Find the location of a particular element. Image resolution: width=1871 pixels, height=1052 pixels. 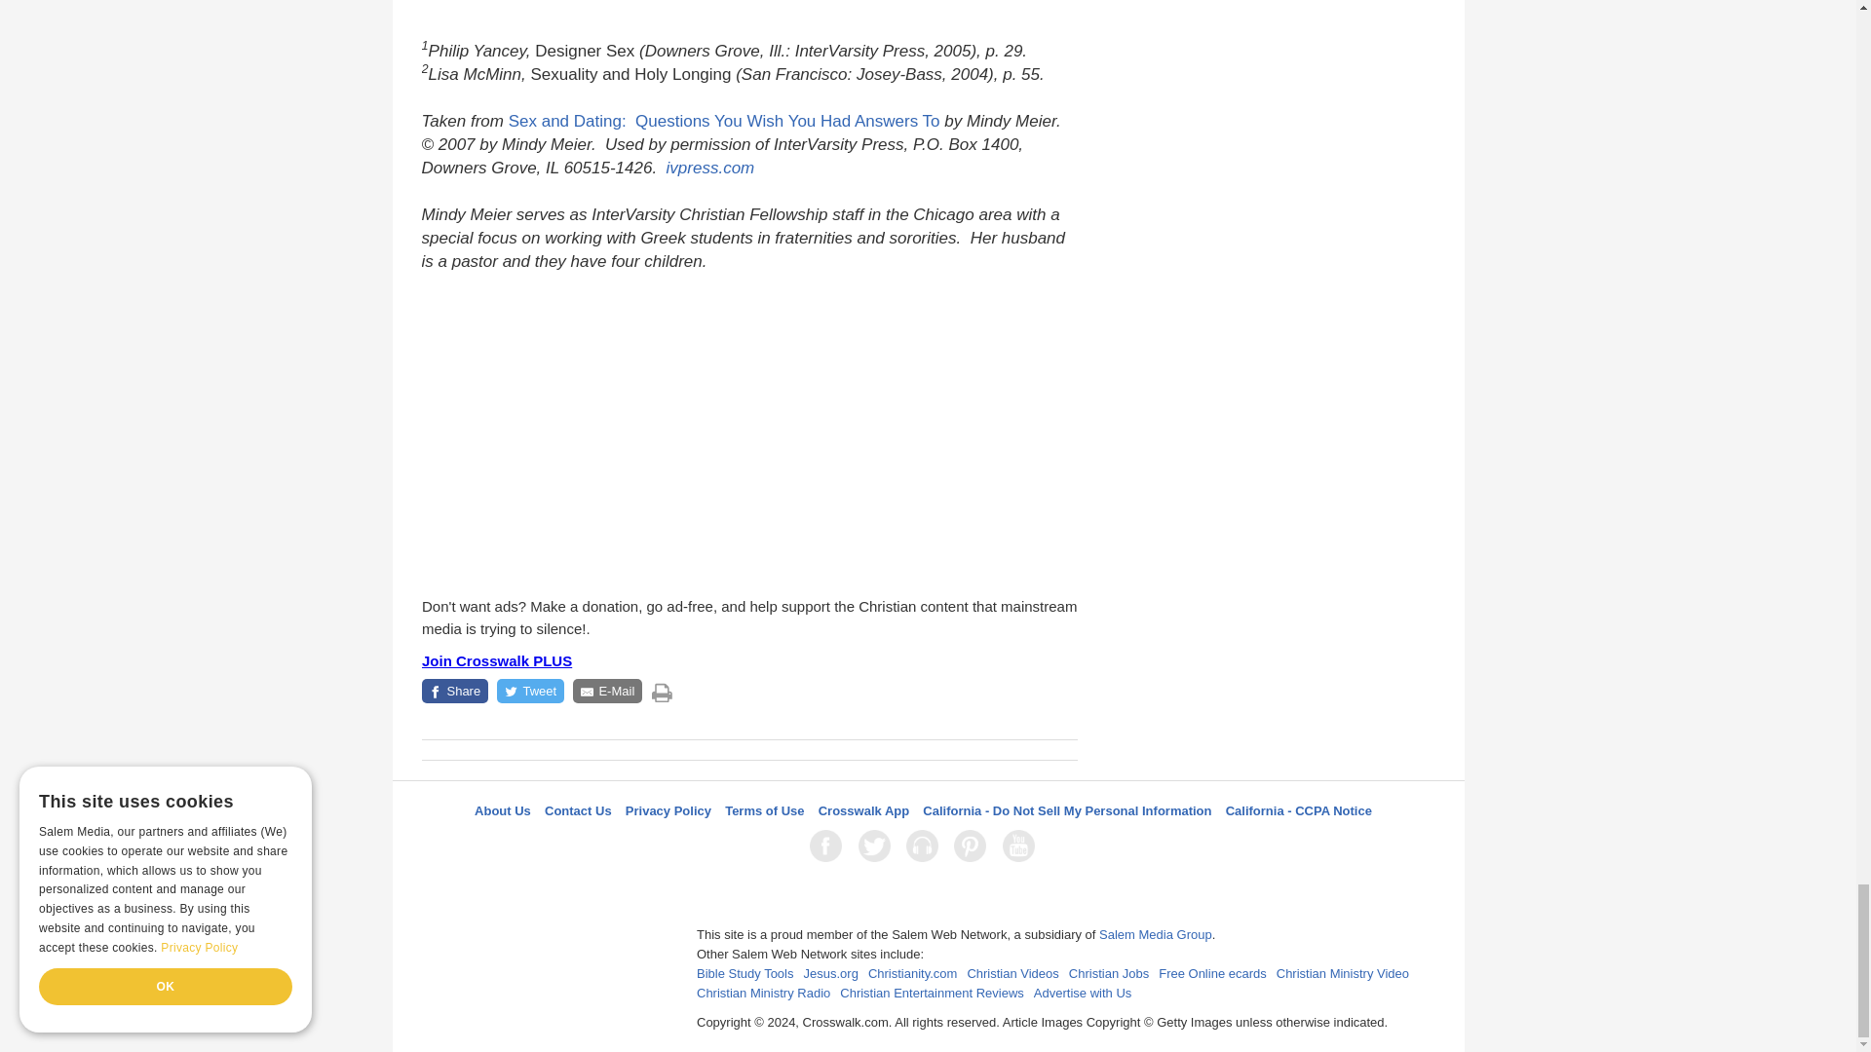

Pinterest is located at coordinates (974, 845).